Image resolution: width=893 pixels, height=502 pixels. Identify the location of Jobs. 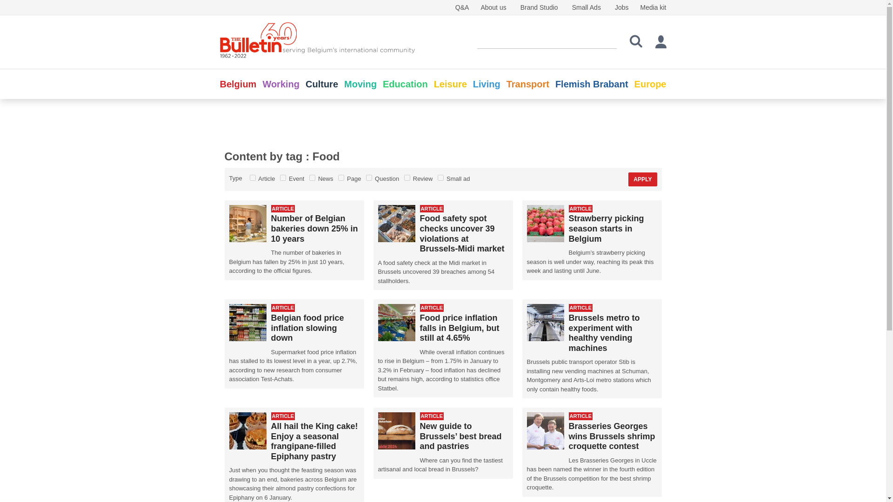
(621, 7).